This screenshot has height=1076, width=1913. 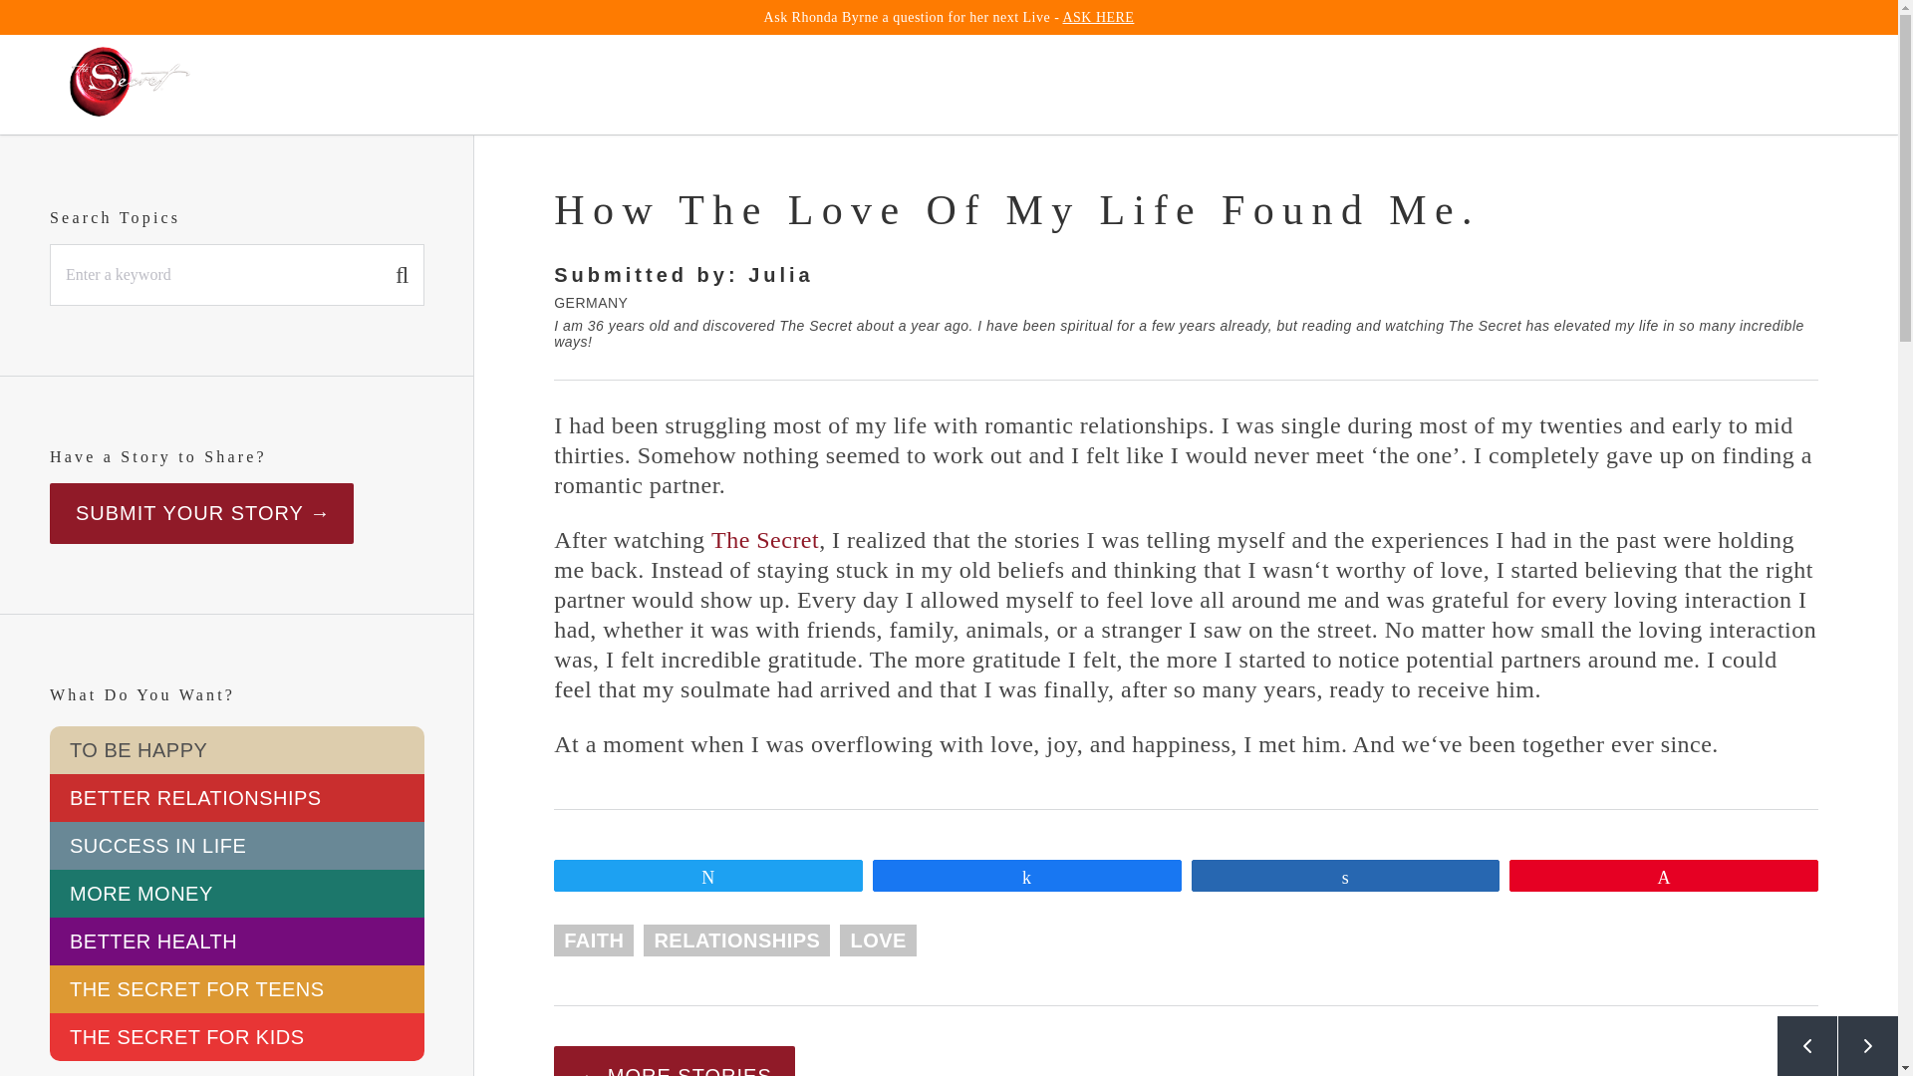 I want to click on The Official Website of The Secret, so click(x=130, y=84).